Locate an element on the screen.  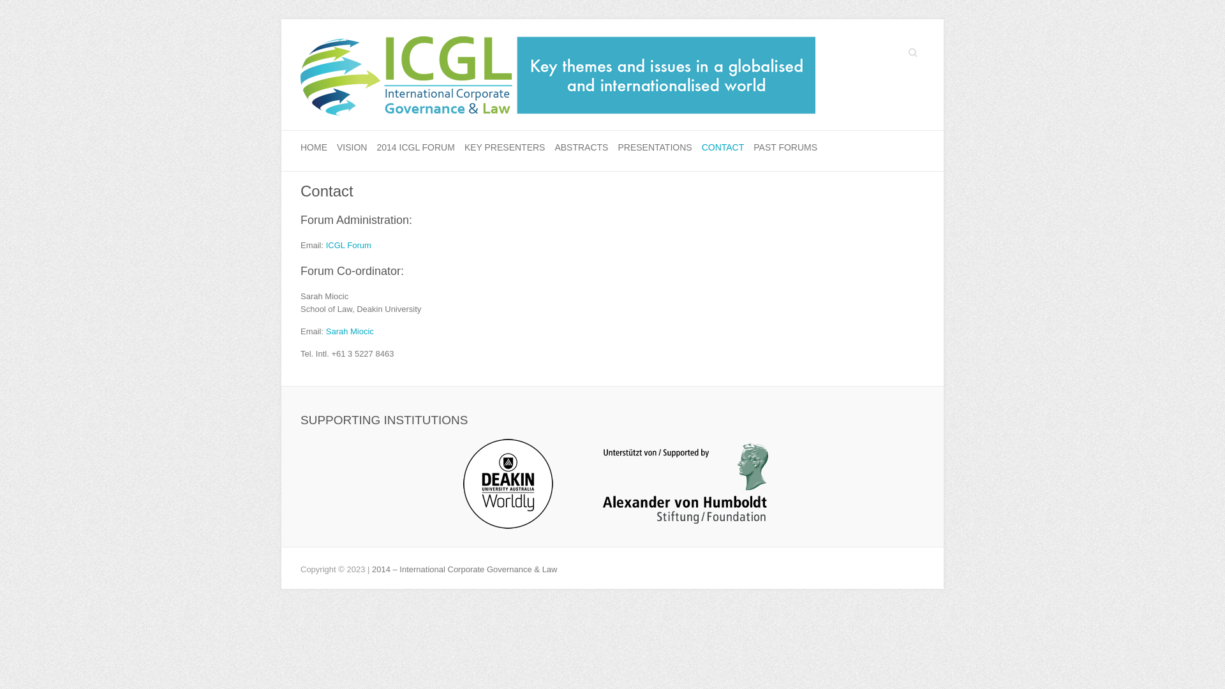
CONTACT is located at coordinates (724, 148).